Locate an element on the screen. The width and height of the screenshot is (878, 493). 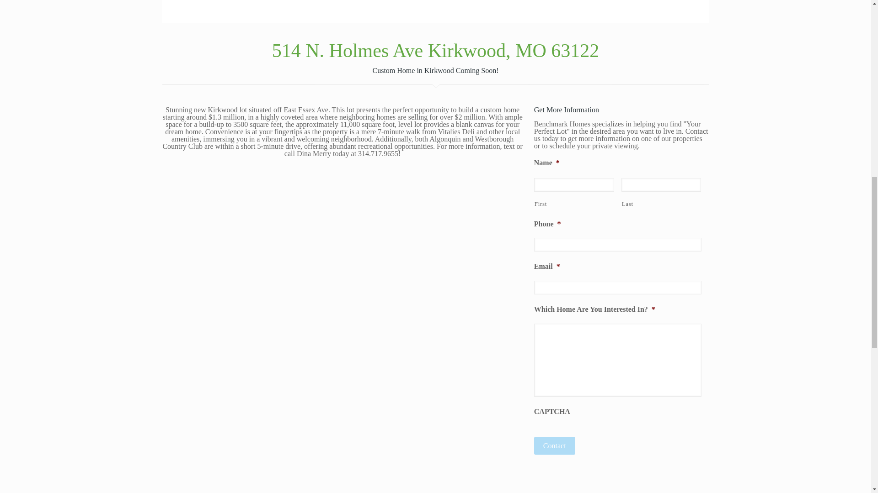
Contact is located at coordinates (554, 446).